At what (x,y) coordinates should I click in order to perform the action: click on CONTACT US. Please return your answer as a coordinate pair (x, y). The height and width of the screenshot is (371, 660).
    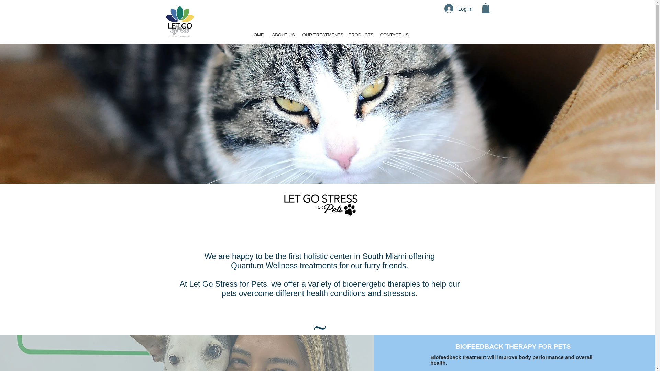
    Looking at the image, I should click on (392, 35).